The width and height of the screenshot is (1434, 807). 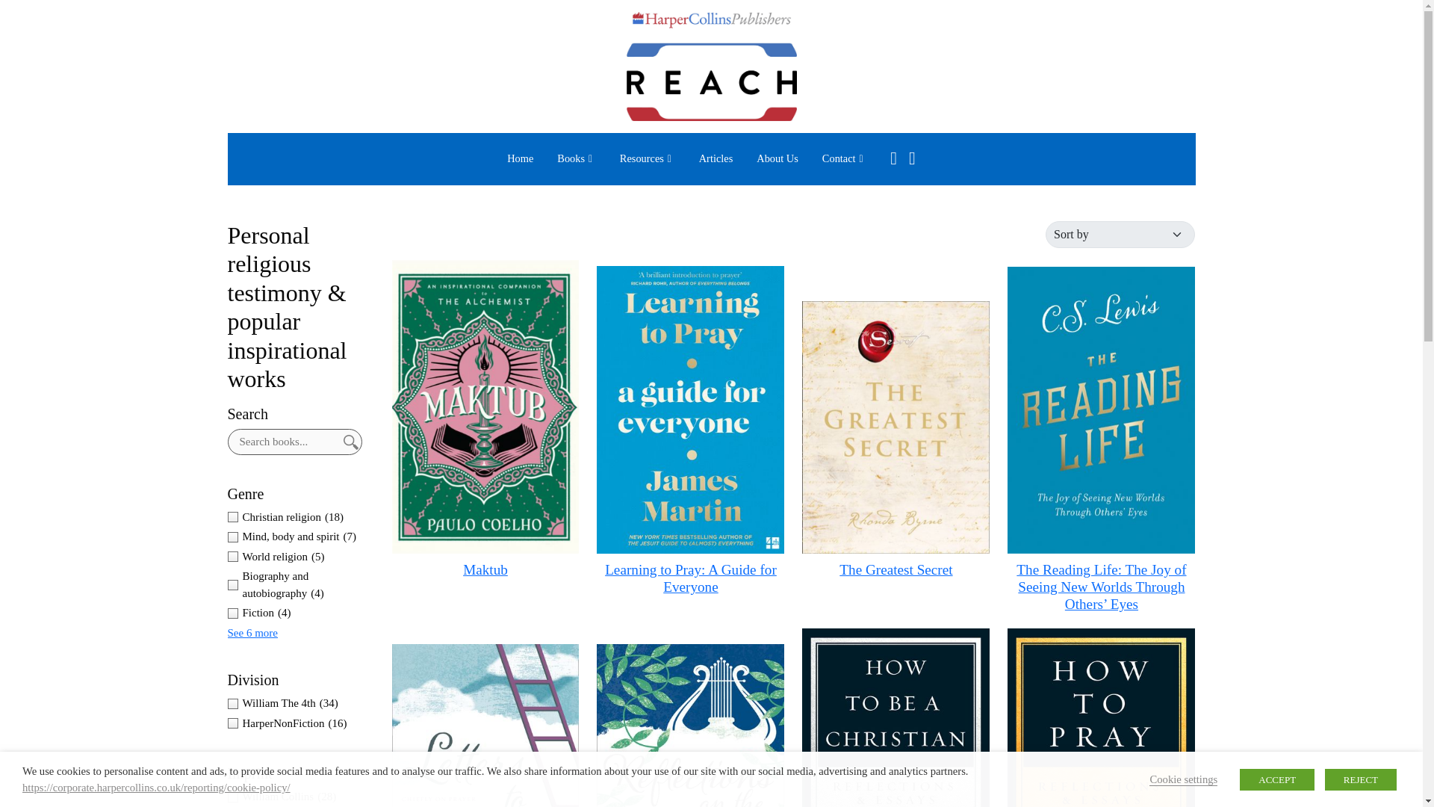 I want to click on Home, so click(x=520, y=159).